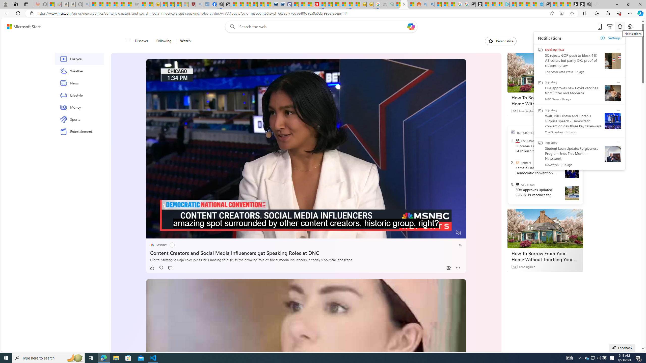  What do you see at coordinates (22, 27) in the screenshot?
I see `Skip to content` at bounding box center [22, 27].